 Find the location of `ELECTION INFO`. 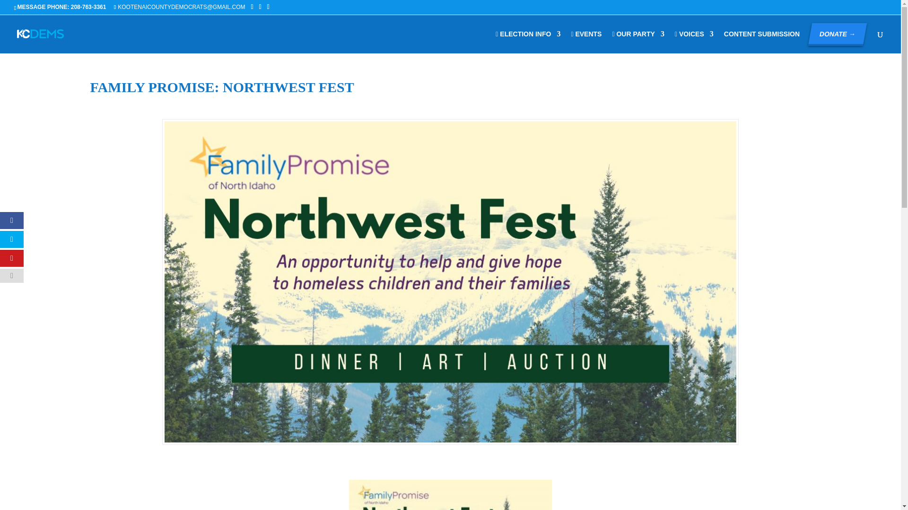

ELECTION INFO is located at coordinates (528, 42).